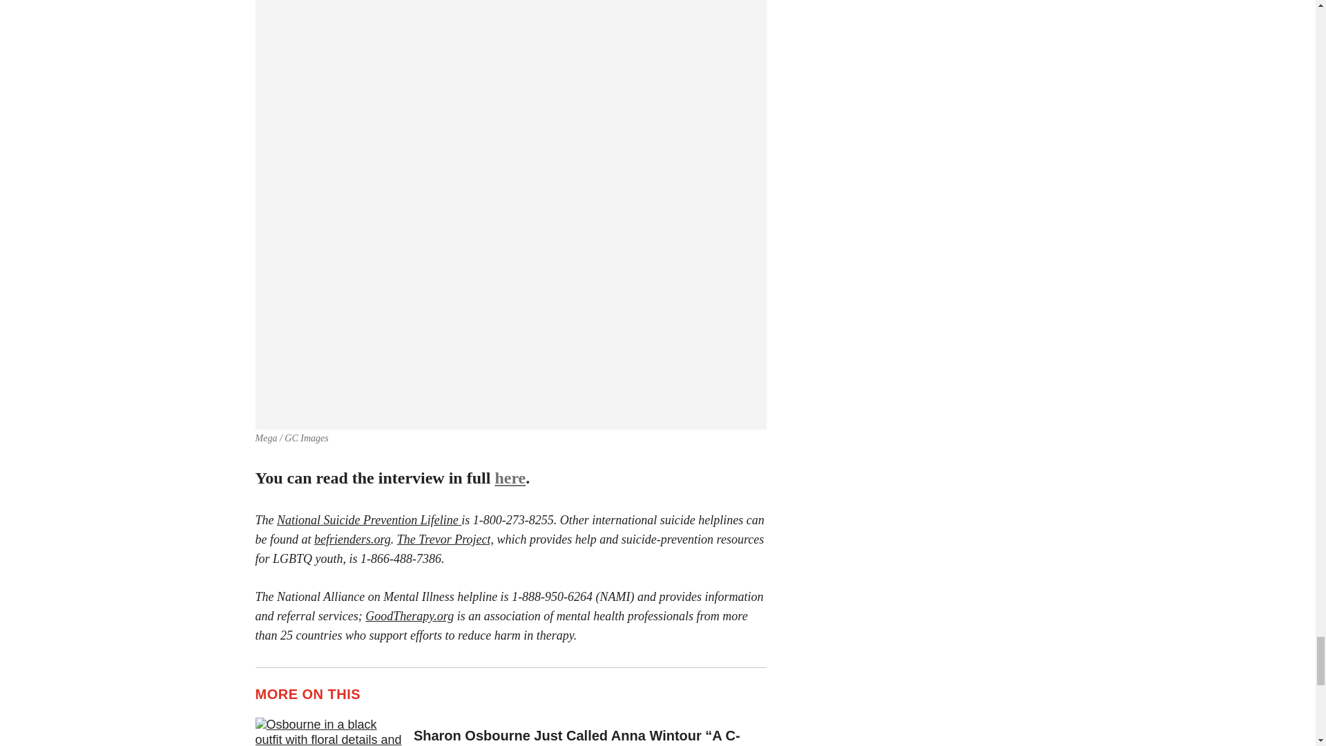  What do you see at coordinates (352, 539) in the screenshot?
I see `befrienders.org` at bounding box center [352, 539].